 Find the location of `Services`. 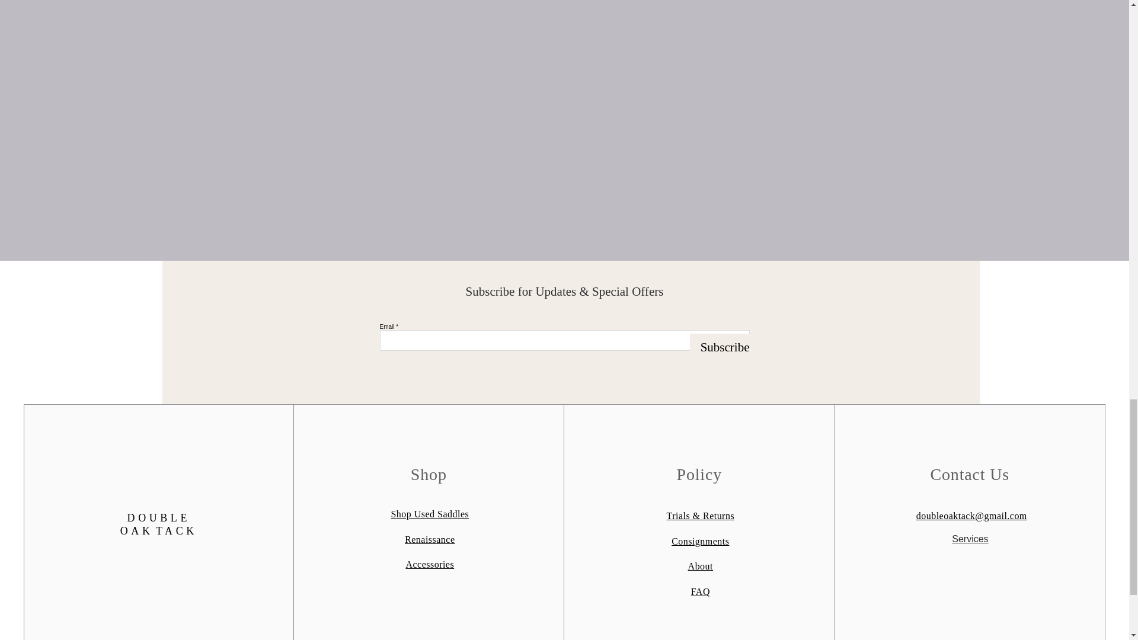

Services is located at coordinates (970, 539).